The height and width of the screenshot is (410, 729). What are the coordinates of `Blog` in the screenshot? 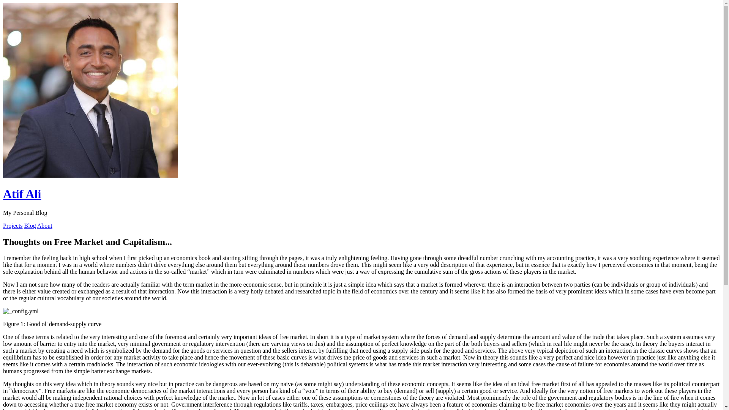 It's located at (30, 225).